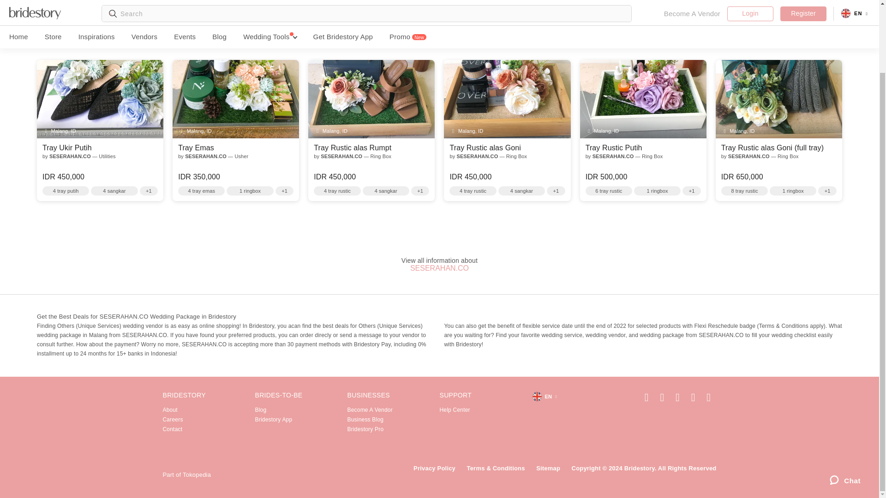  What do you see at coordinates (273, 419) in the screenshot?
I see `Bridestory App` at bounding box center [273, 419].